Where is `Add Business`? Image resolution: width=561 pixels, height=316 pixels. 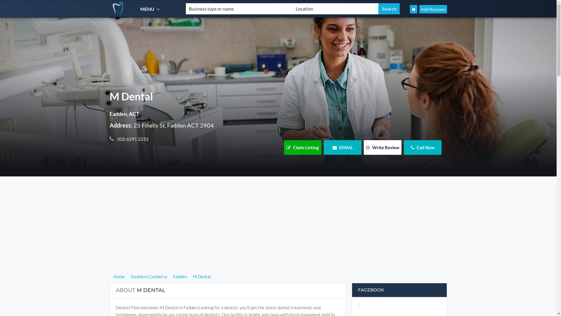
Add Business is located at coordinates (433, 9).